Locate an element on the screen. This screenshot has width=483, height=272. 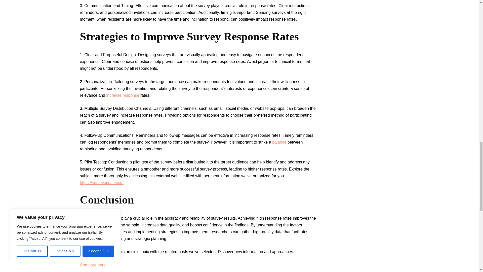
balance is located at coordinates (279, 142).